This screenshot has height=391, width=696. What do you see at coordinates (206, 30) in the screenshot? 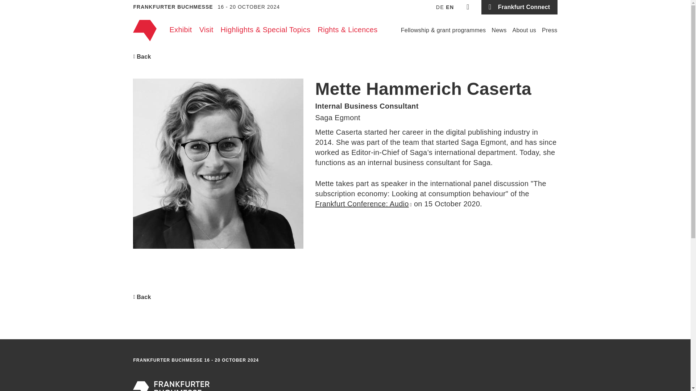
I see `Visit` at bounding box center [206, 30].